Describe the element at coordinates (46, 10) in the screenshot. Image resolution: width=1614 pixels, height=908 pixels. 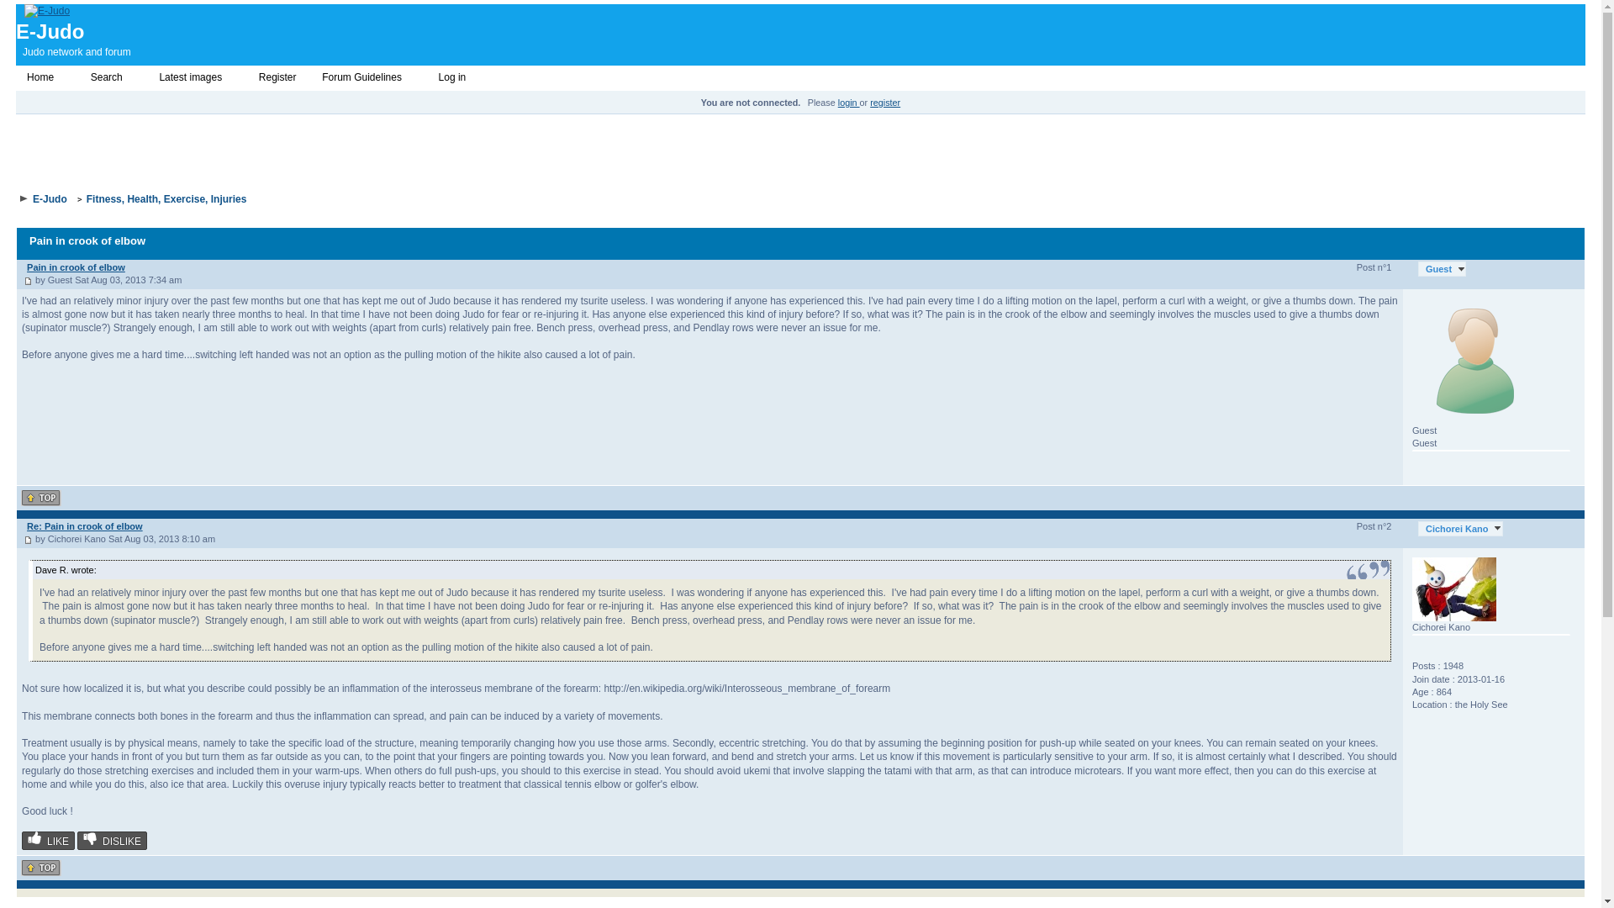
I see `E-Judo` at that location.